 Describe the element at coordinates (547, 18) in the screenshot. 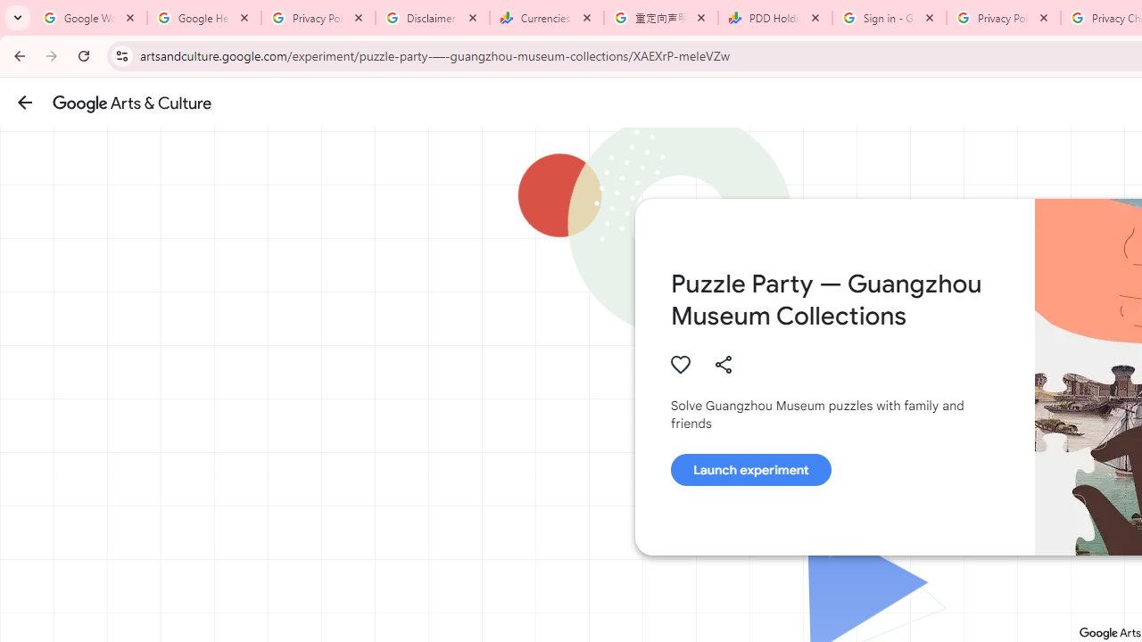

I see `Currencies - Google Finance` at that location.